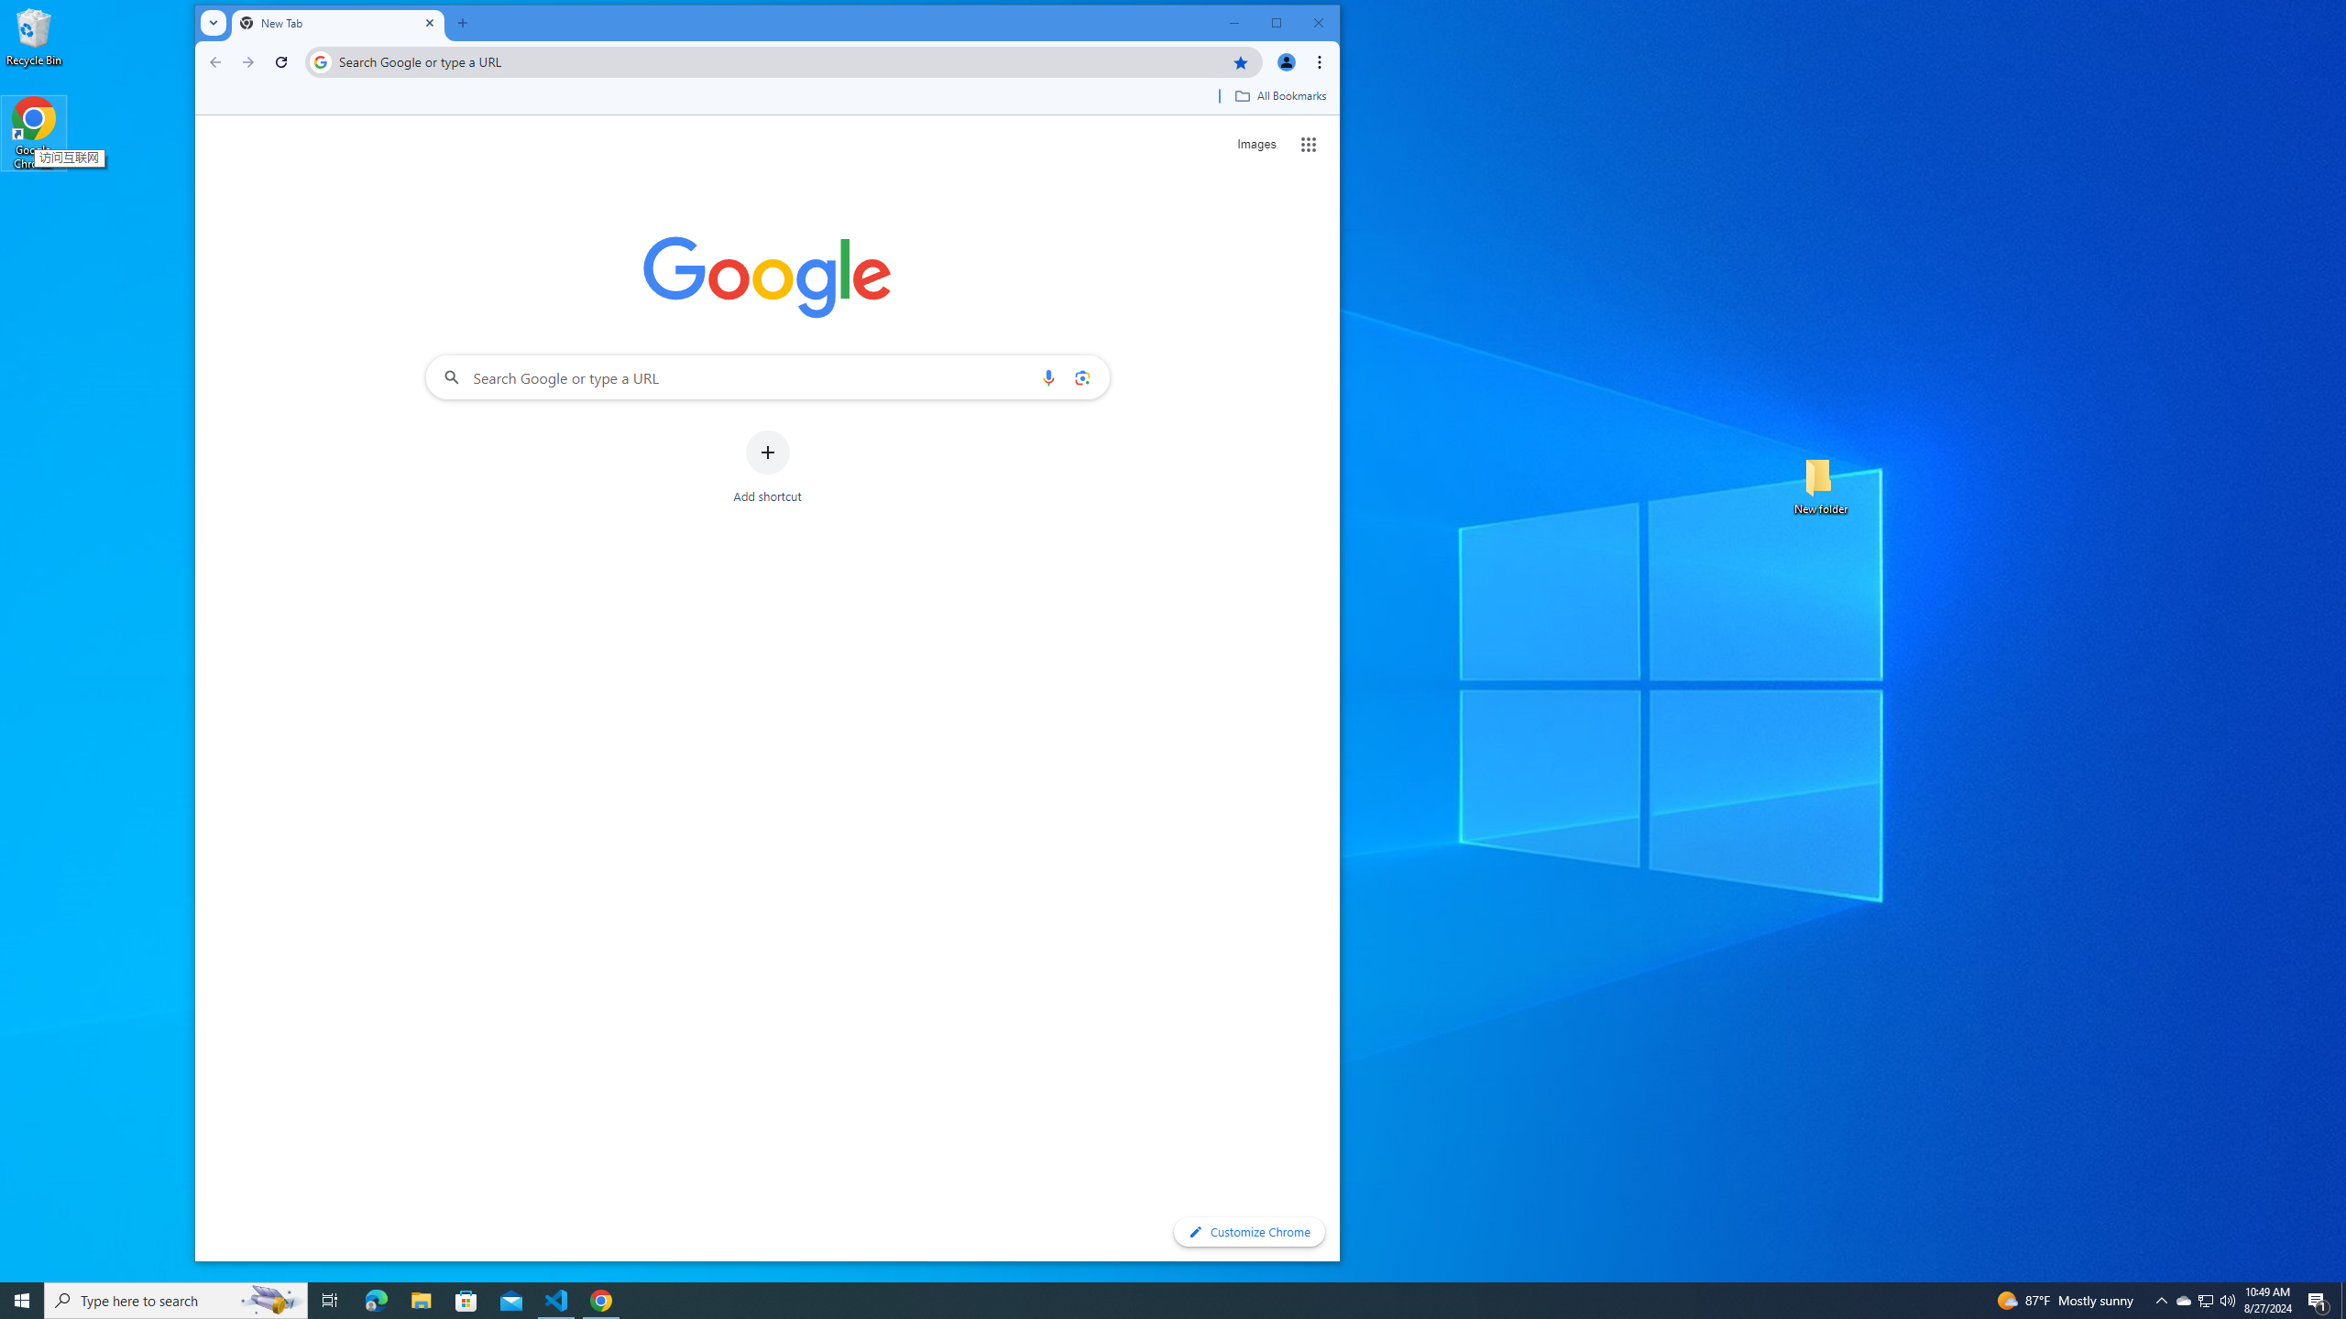 The image size is (2346, 1319). I want to click on Recycle Bin, so click(34, 36).